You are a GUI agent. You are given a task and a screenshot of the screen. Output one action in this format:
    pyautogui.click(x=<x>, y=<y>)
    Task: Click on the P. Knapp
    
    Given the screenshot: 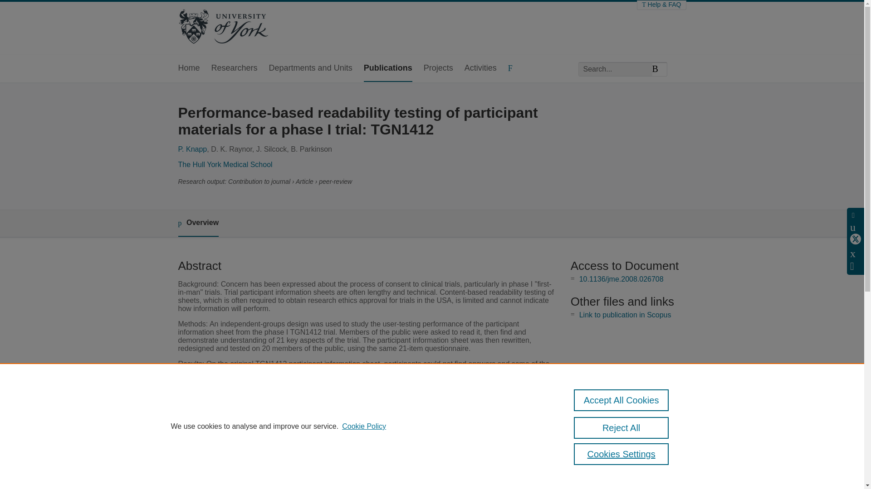 What is the action you would take?
    pyautogui.click(x=192, y=149)
    